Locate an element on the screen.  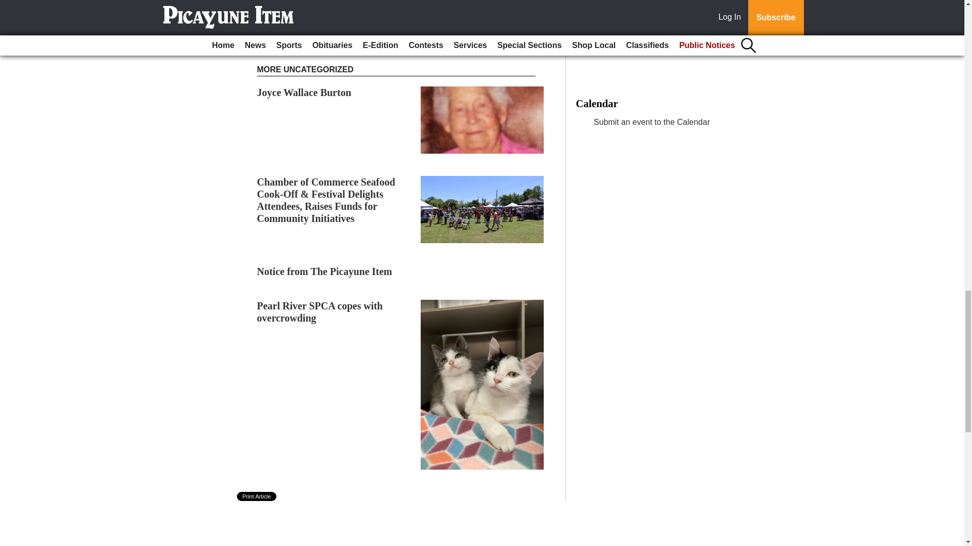
Notice from The Picayune Item is located at coordinates (325, 271).